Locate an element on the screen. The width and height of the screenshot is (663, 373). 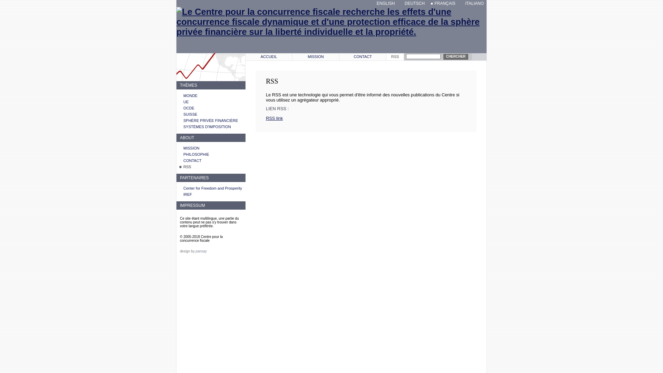
Center for Freedom and Prosperity is located at coordinates (213, 188).